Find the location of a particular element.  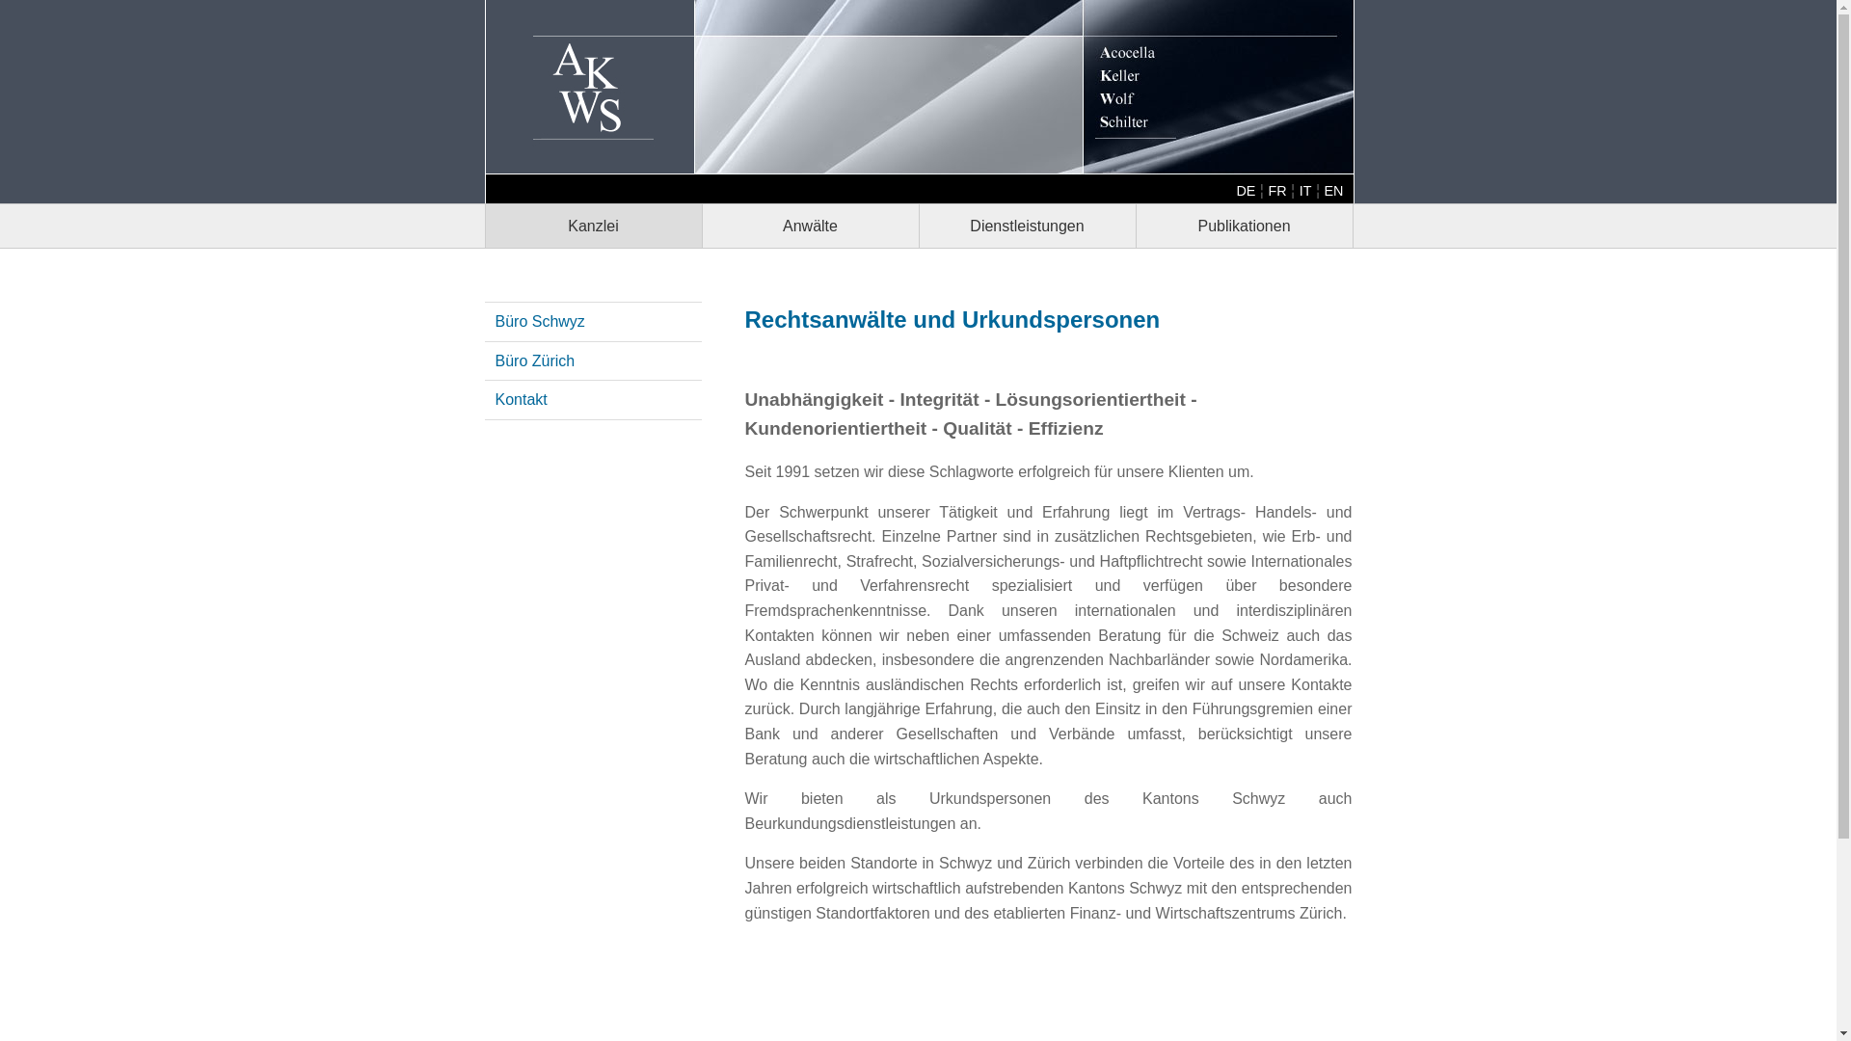

Kanzlei is located at coordinates (594, 227).